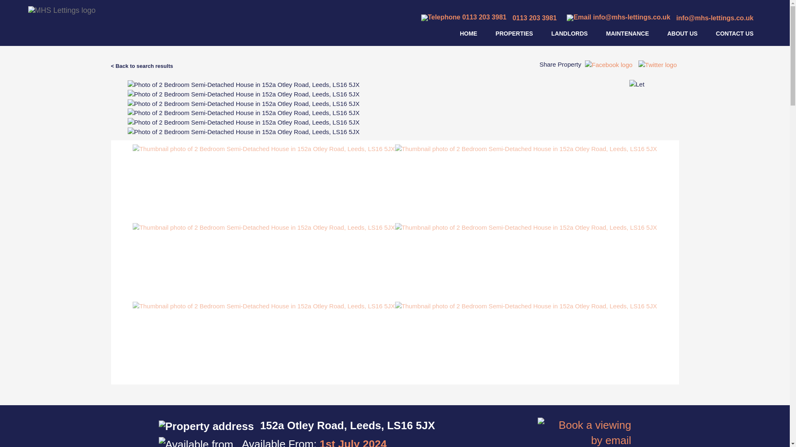  Describe the element at coordinates (682, 33) in the screenshot. I see `ABOUT US` at that location.